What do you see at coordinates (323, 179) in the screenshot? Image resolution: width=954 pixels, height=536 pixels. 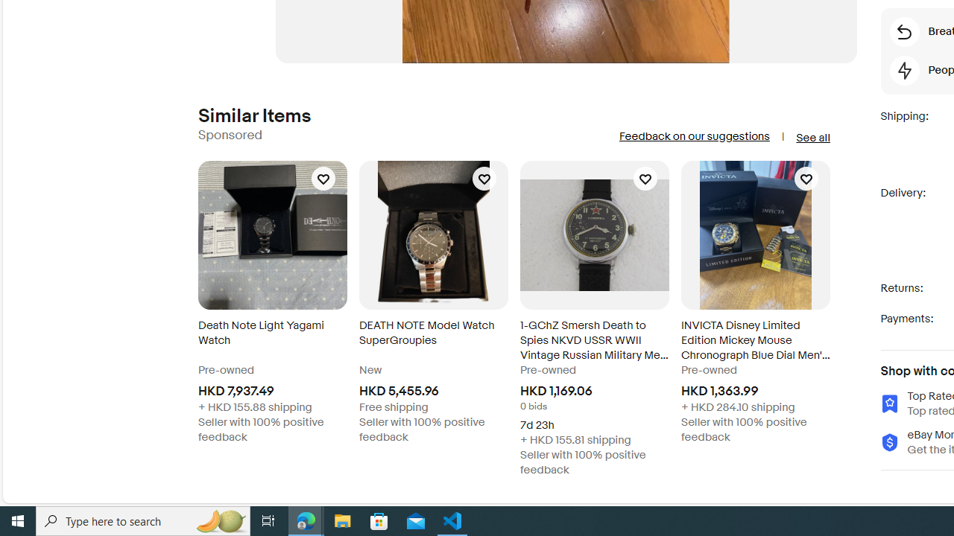 I see `Add Death Note Light Yagami Watch to your watch list` at bounding box center [323, 179].